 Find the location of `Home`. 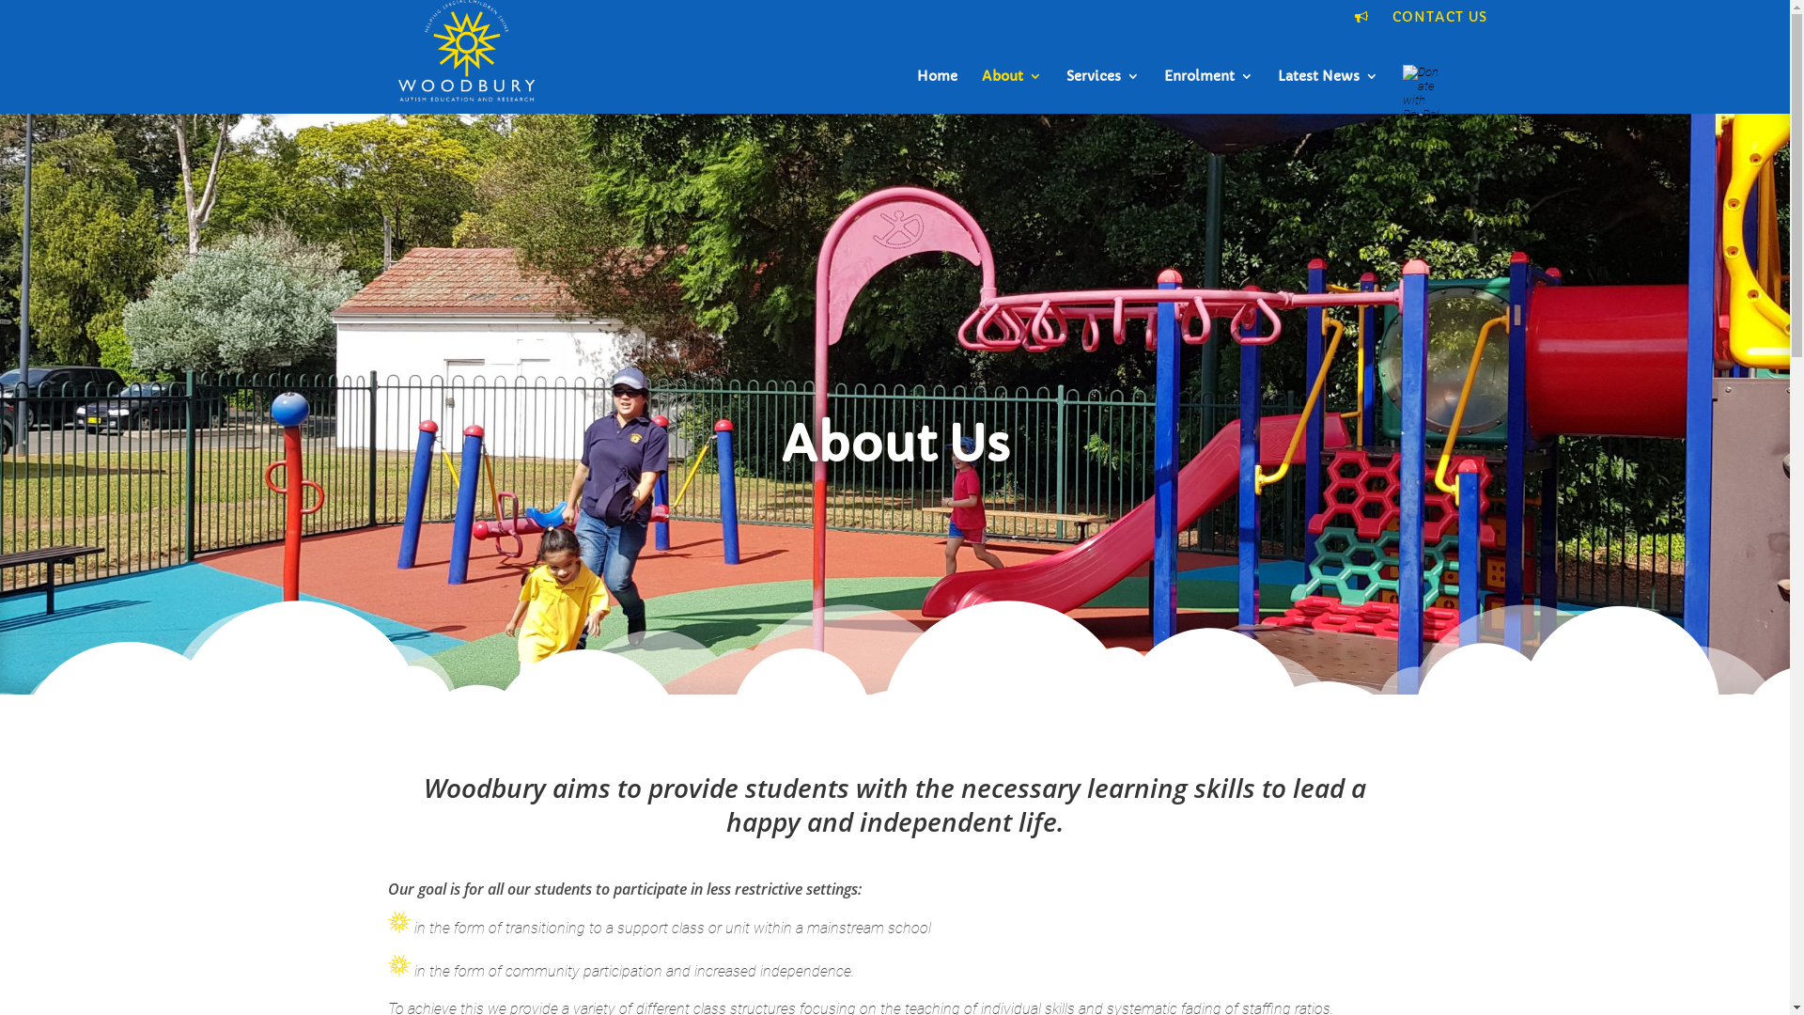

Home is located at coordinates (938, 92).